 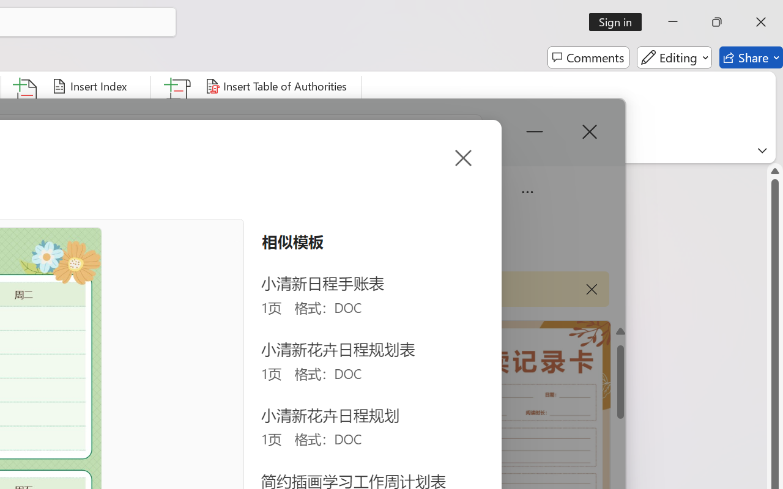 I want to click on Insert Table of Authorities..., so click(x=278, y=86).